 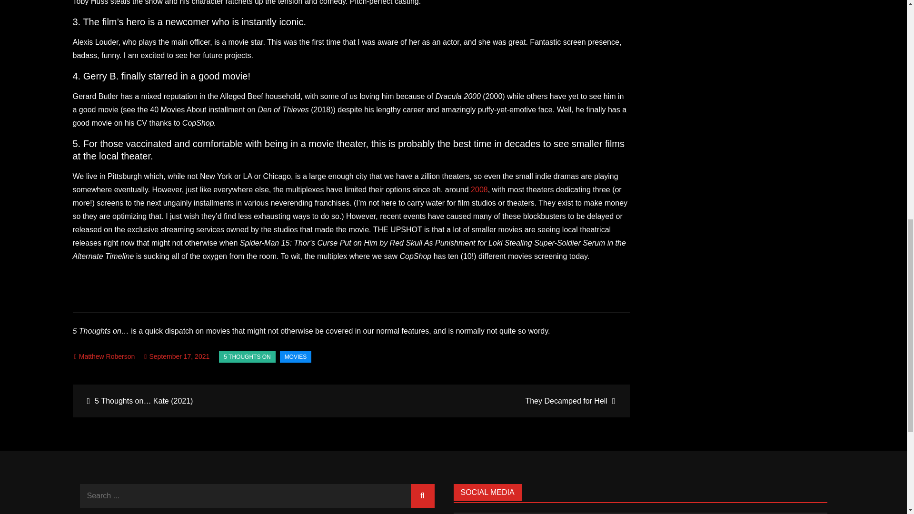 I want to click on Search, so click(x=422, y=496).